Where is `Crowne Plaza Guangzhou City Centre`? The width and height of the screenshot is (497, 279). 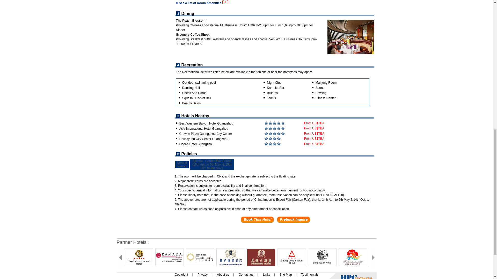
Crowne Plaza Guangzhou City Centre is located at coordinates (206, 134).